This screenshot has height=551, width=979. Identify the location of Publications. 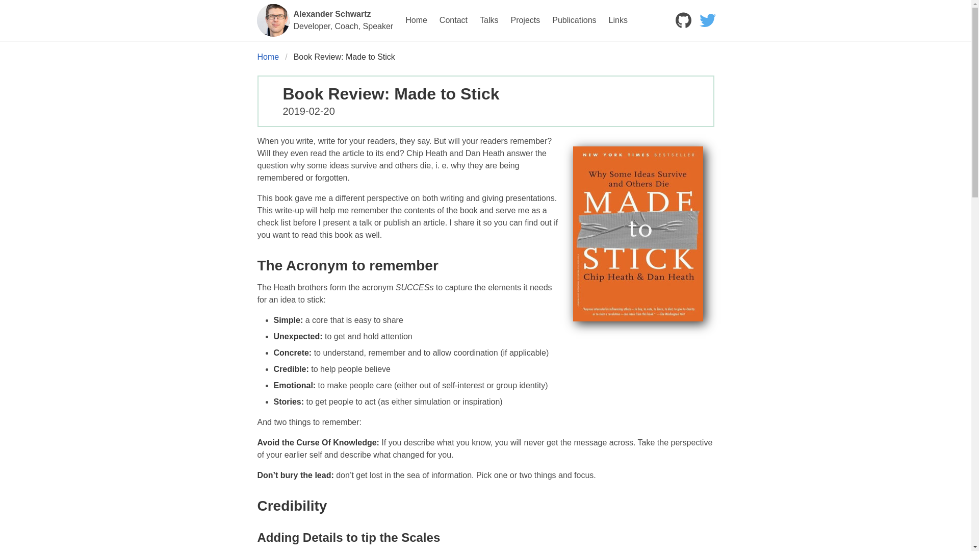
(574, 20).